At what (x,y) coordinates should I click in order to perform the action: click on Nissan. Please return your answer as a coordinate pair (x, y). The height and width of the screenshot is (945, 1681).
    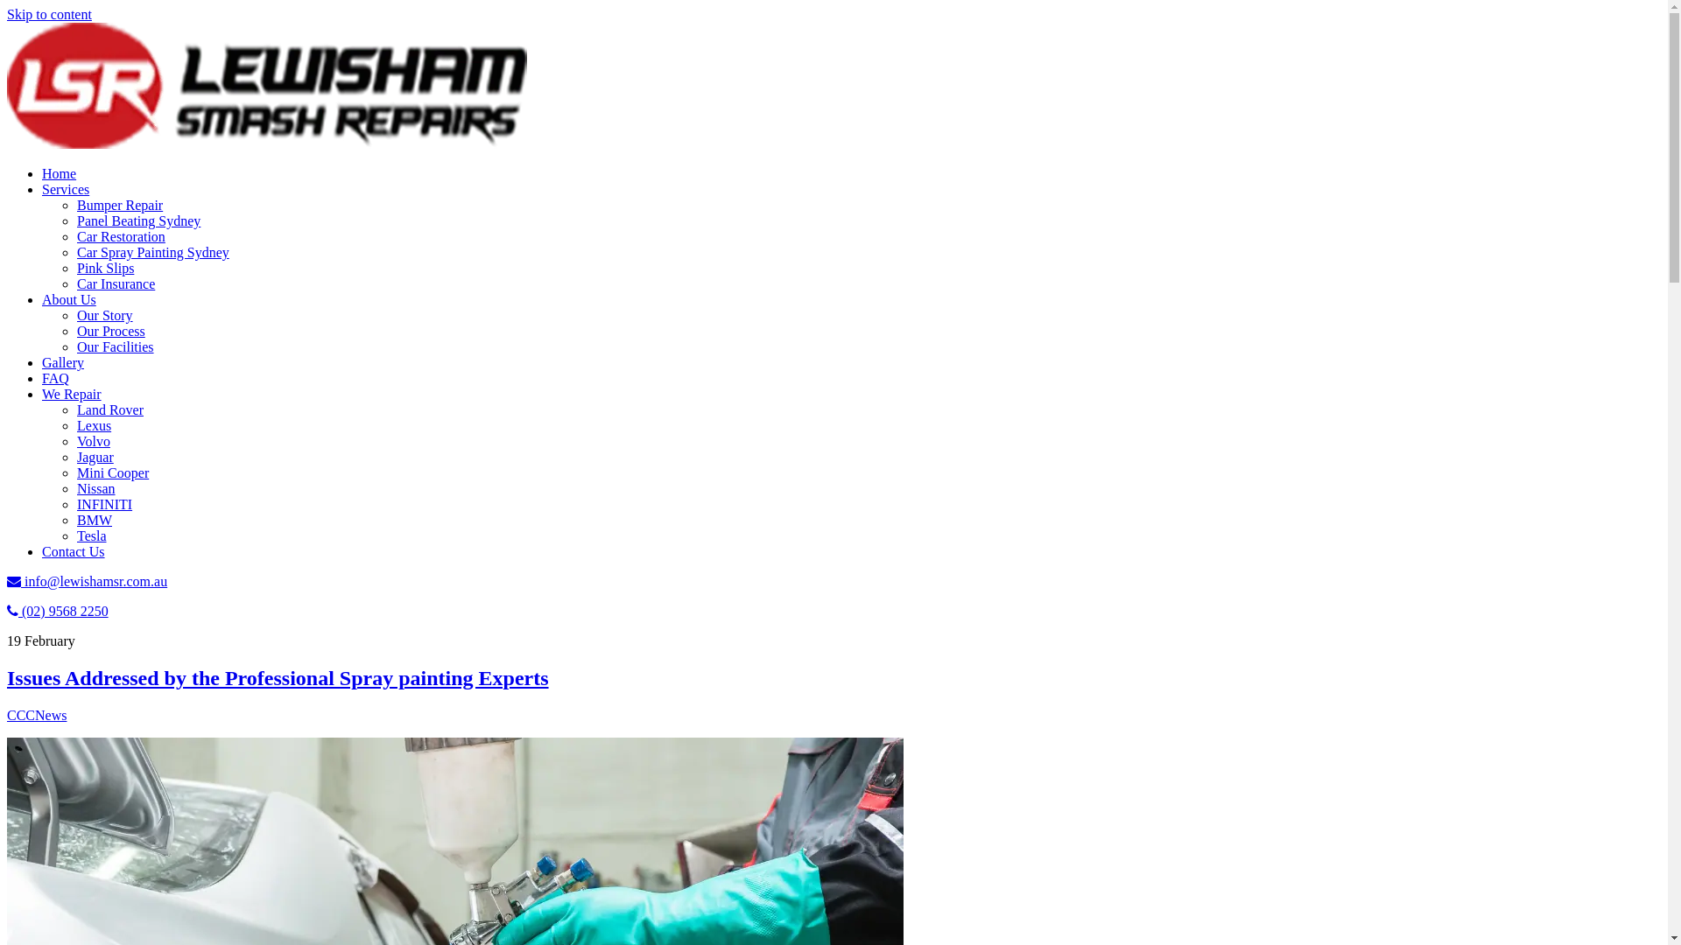
    Looking at the image, I should click on (96, 488).